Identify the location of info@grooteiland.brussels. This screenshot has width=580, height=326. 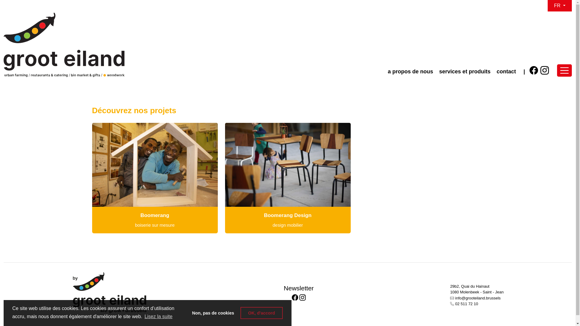
(478, 298).